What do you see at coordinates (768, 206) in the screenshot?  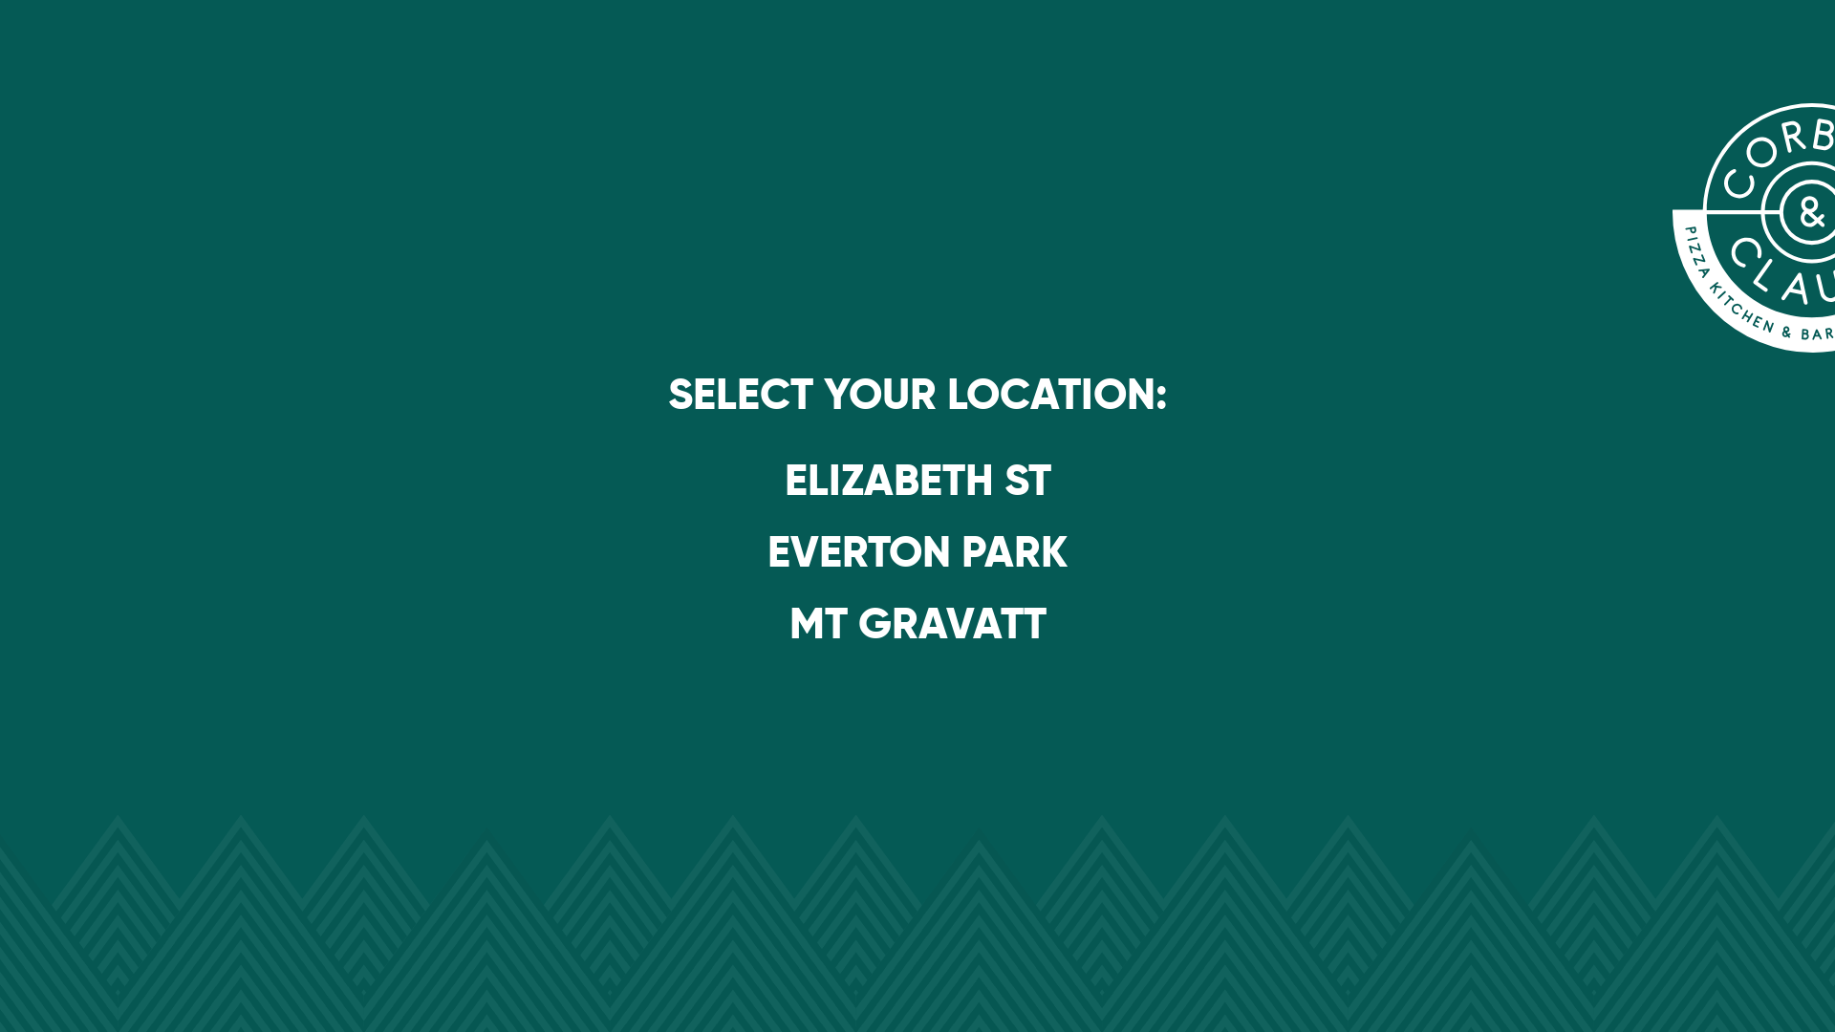 I see `Mt Gravatt` at bounding box center [768, 206].